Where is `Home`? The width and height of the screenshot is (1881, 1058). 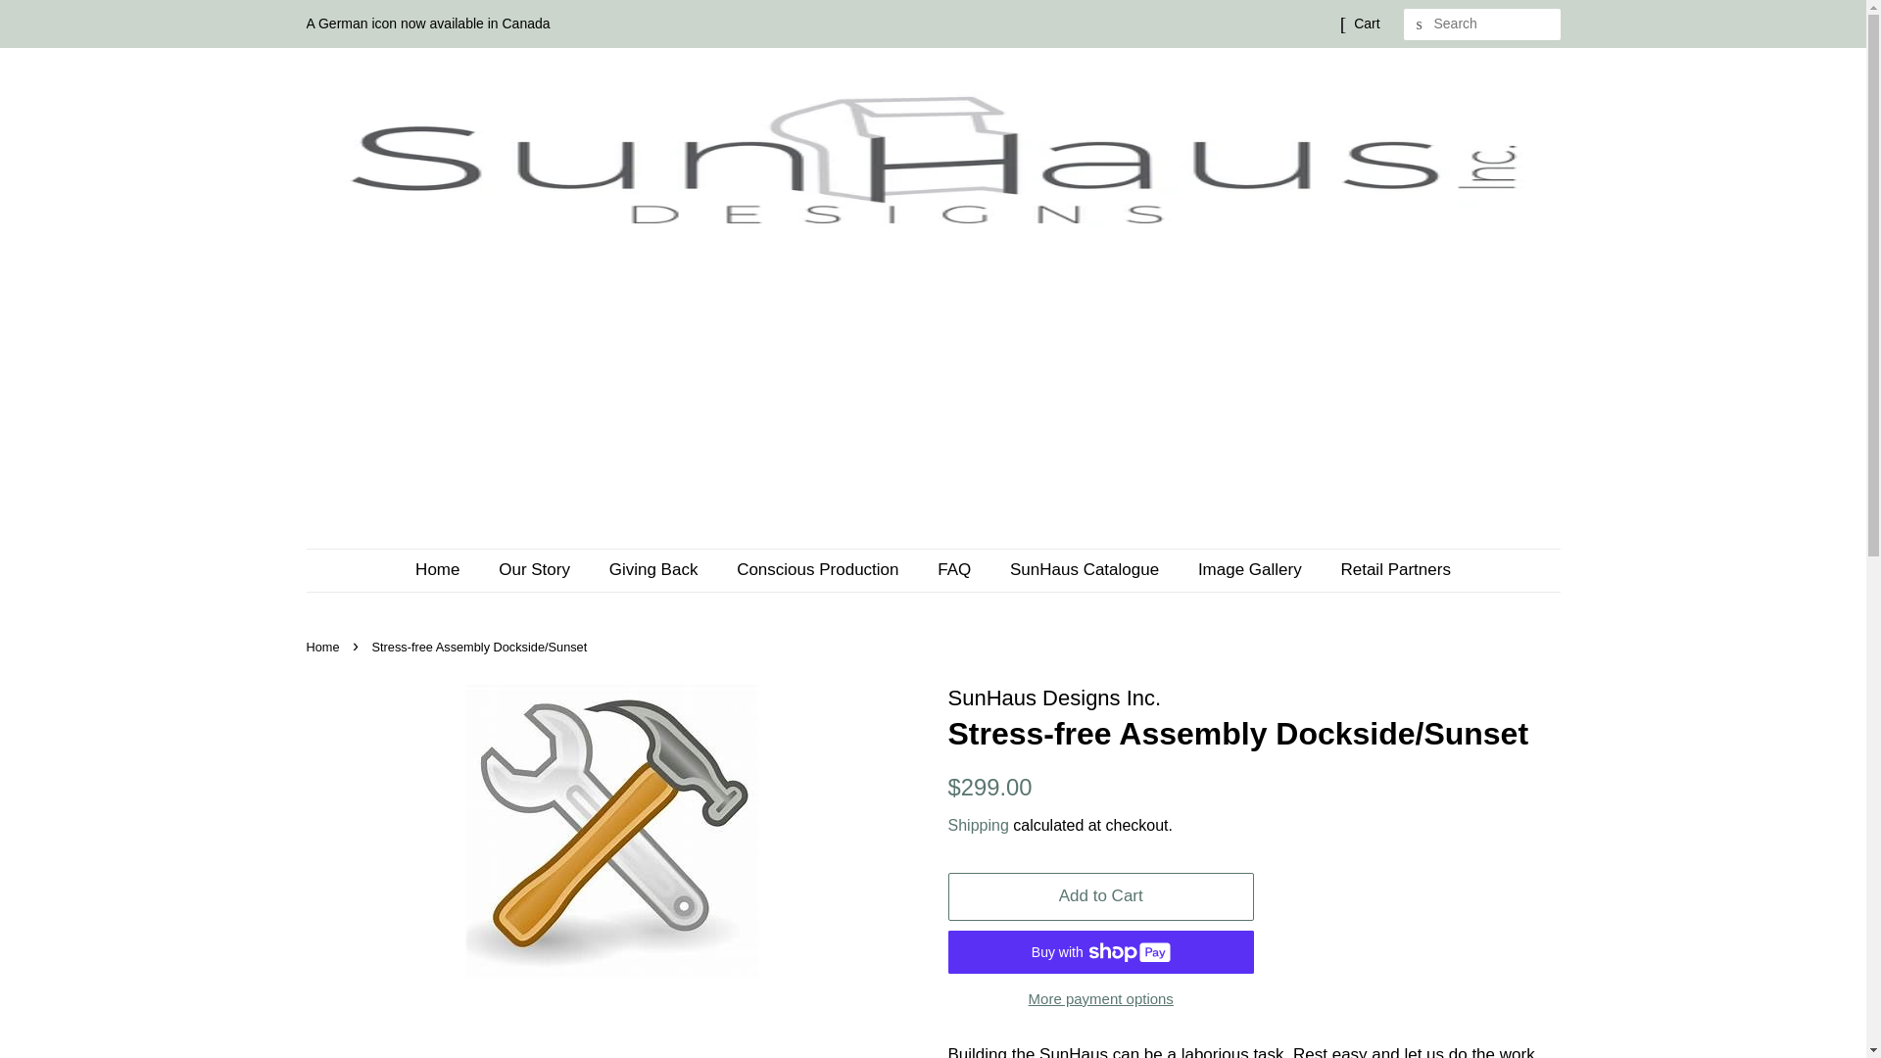
Home is located at coordinates (324, 647).